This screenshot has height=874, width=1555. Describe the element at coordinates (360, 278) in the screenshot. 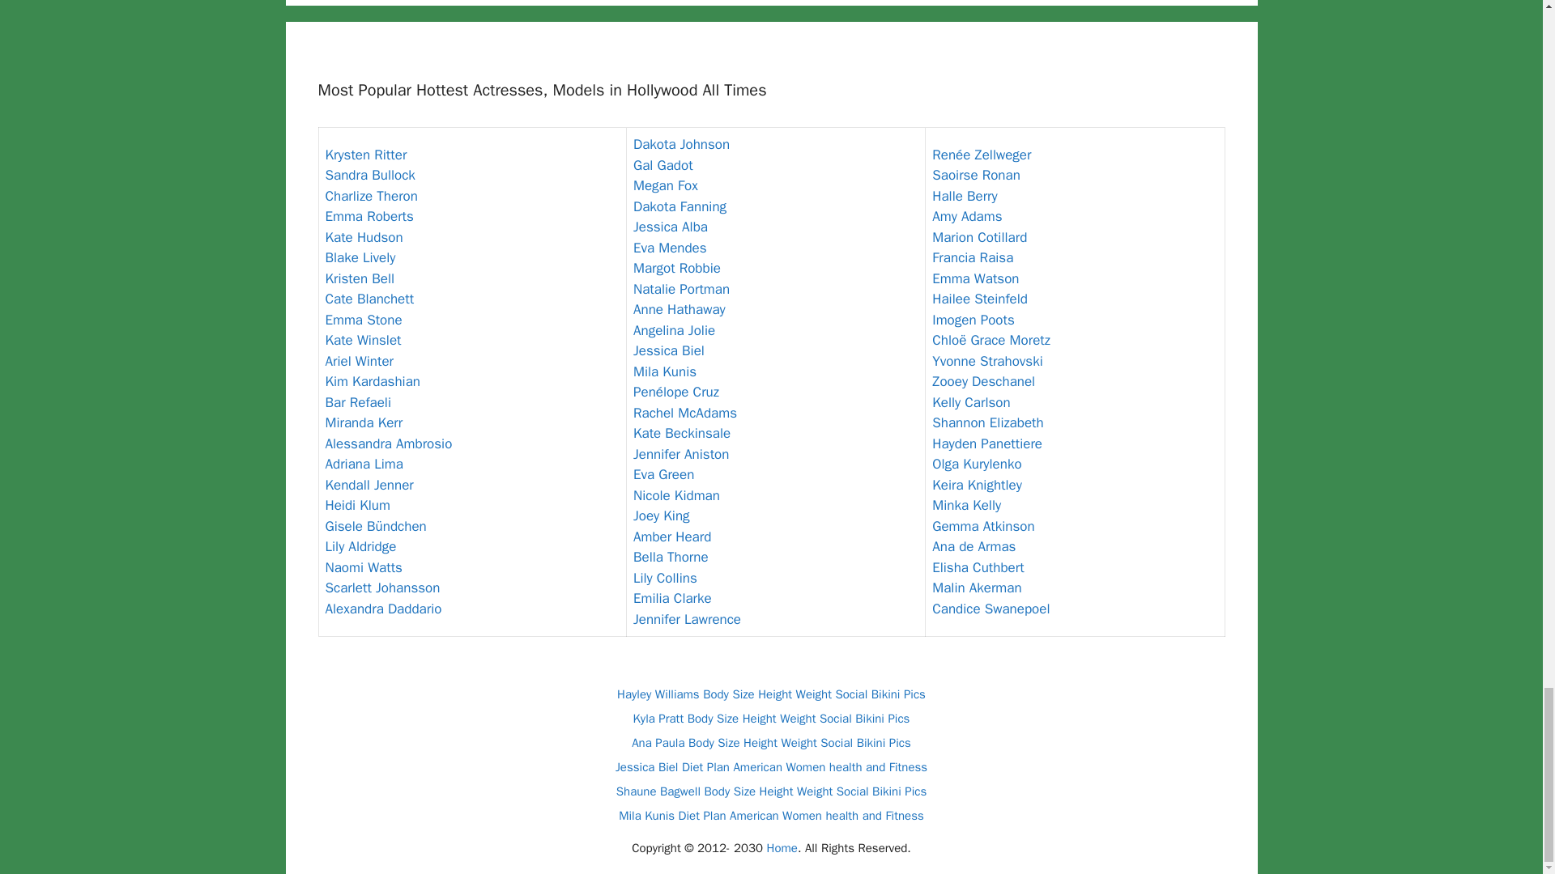

I see `Kristen Bell` at that location.